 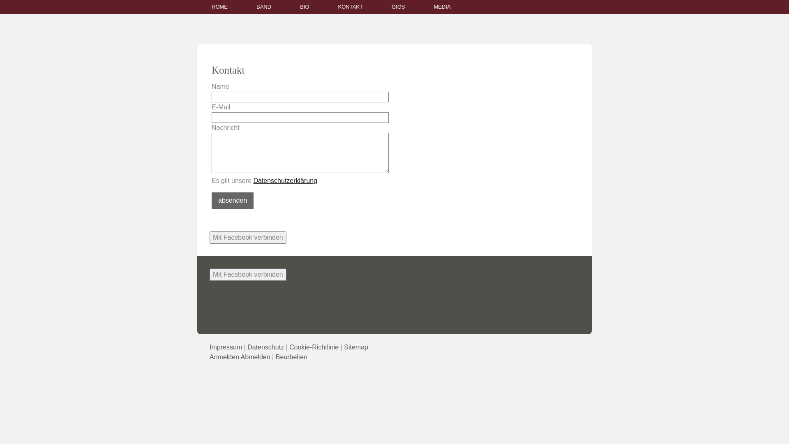 I want to click on BAND, so click(x=264, y=7).